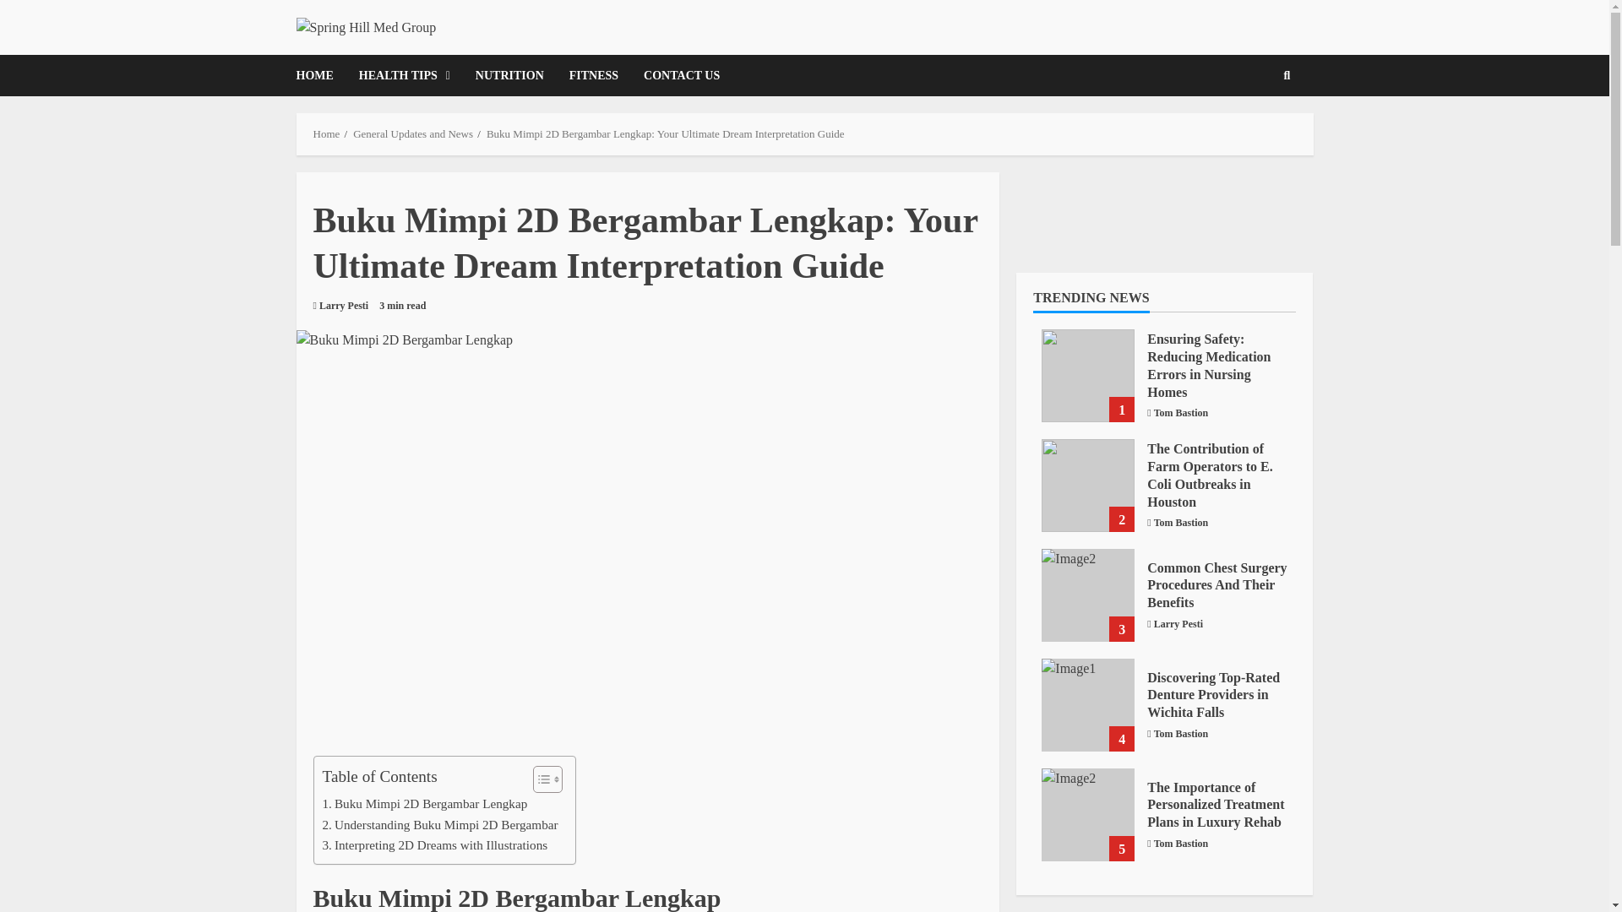  What do you see at coordinates (1287, 76) in the screenshot?
I see `Search` at bounding box center [1287, 76].